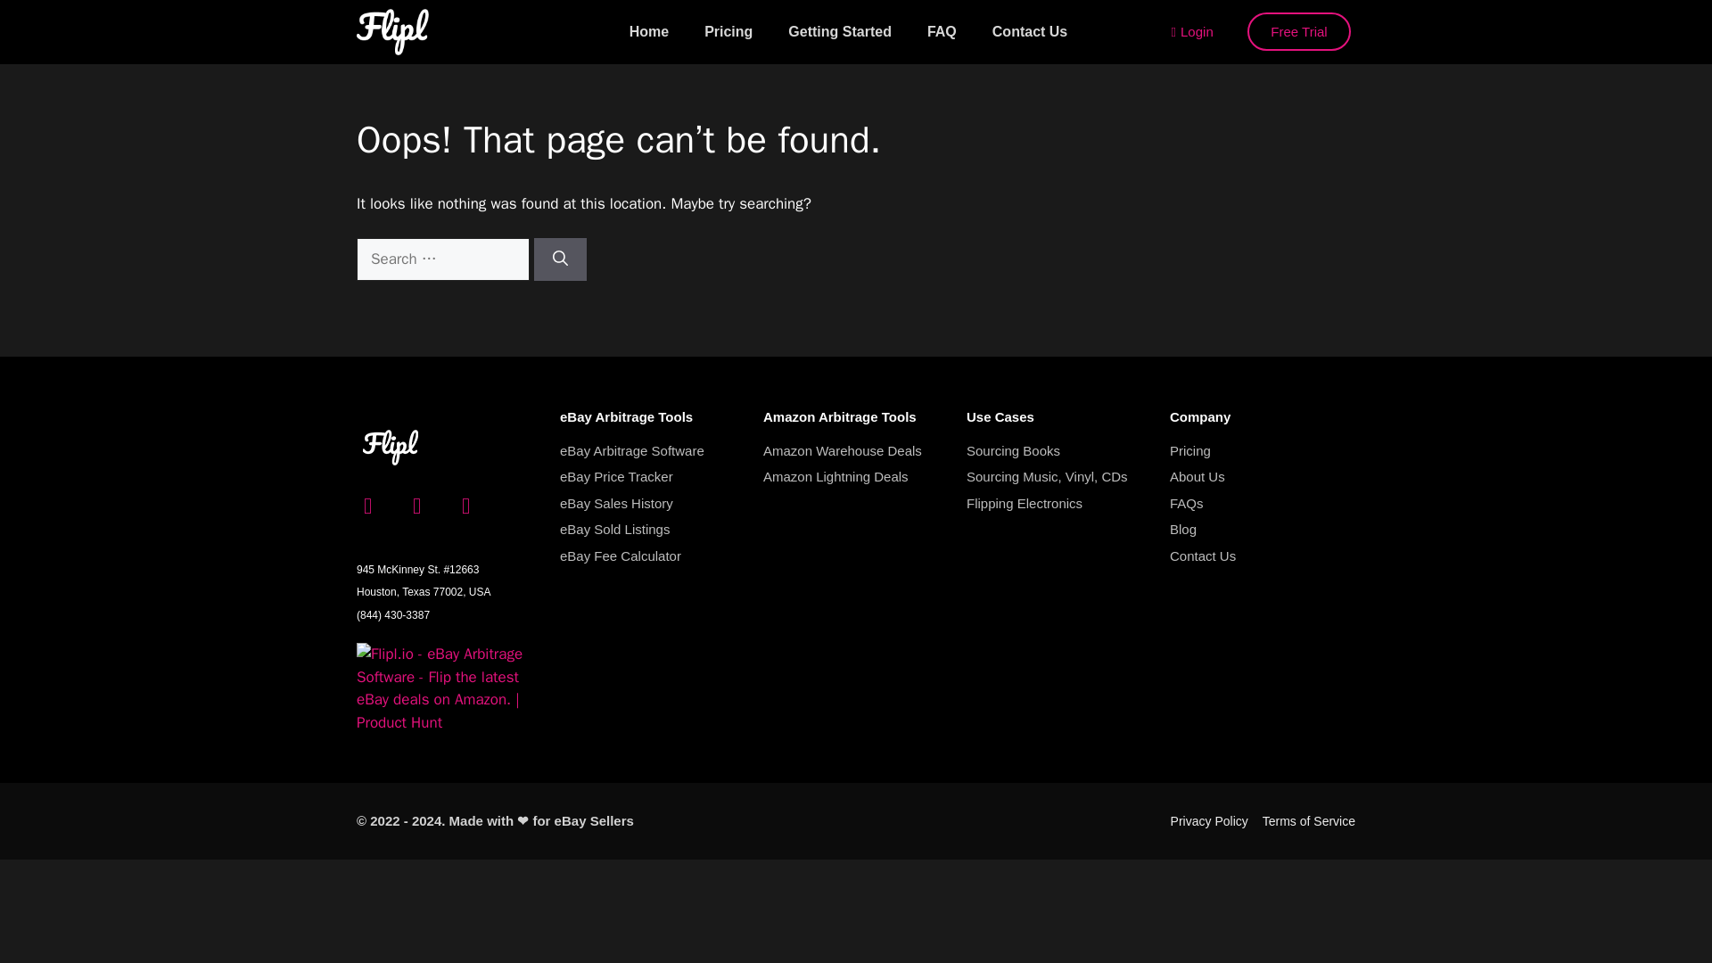 The image size is (1712, 963). What do you see at coordinates (942, 32) in the screenshot?
I see `FAQ` at bounding box center [942, 32].